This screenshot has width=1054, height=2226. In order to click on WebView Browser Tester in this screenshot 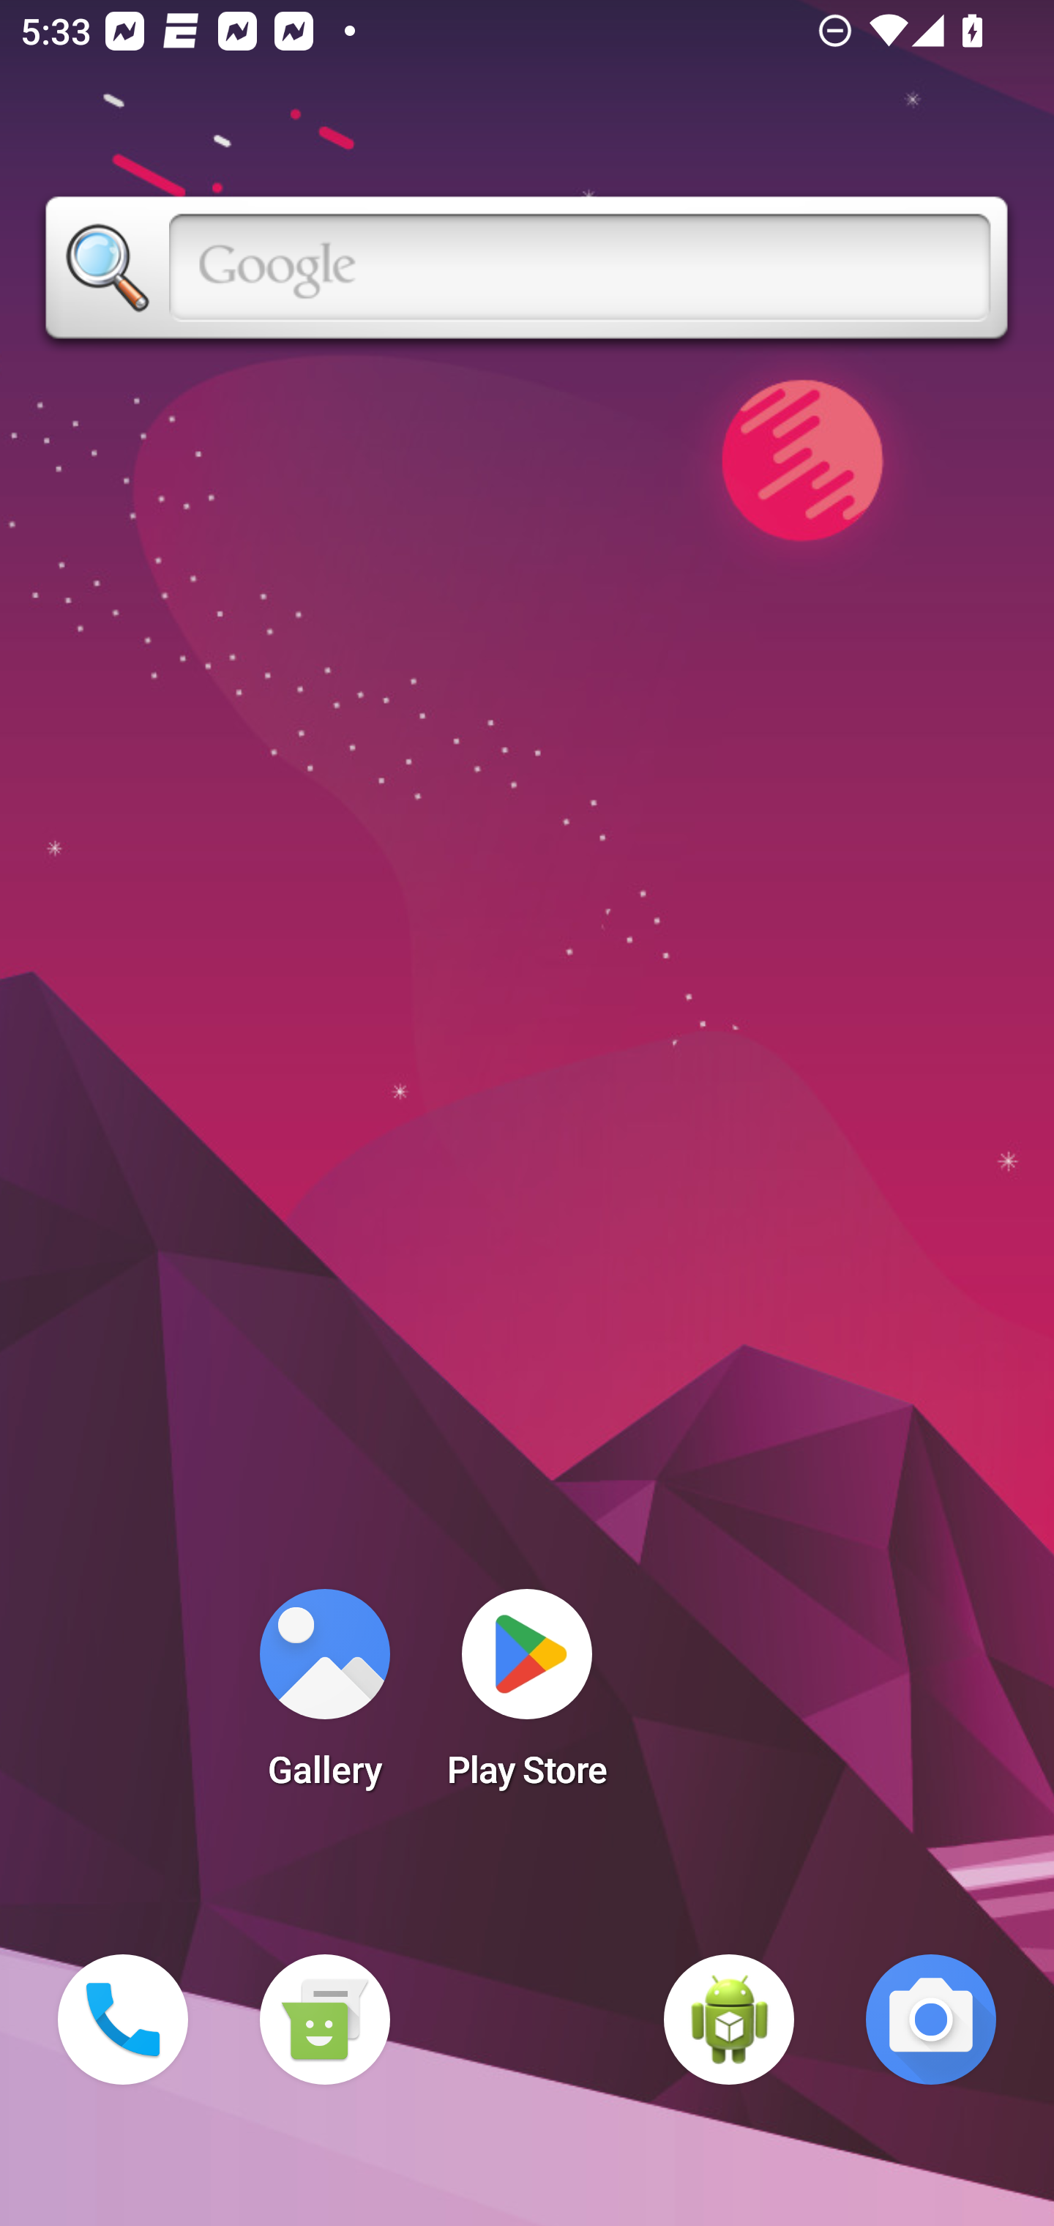, I will do `click(729, 2020)`.